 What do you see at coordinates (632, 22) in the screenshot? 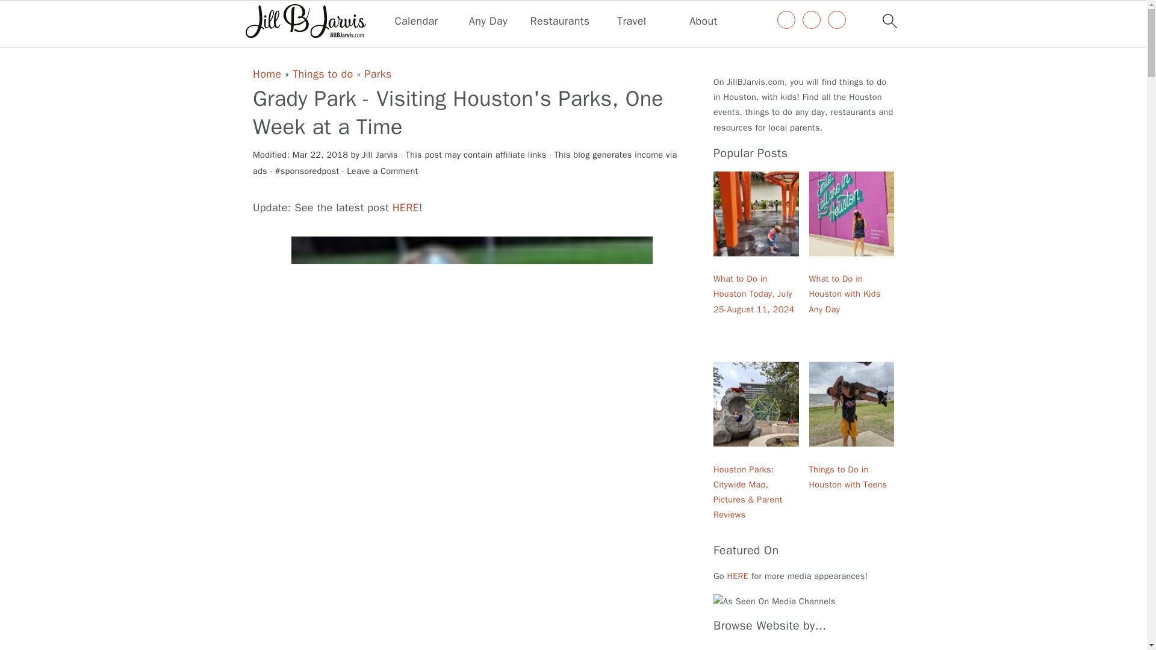
I see `Travel` at bounding box center [632, 22].